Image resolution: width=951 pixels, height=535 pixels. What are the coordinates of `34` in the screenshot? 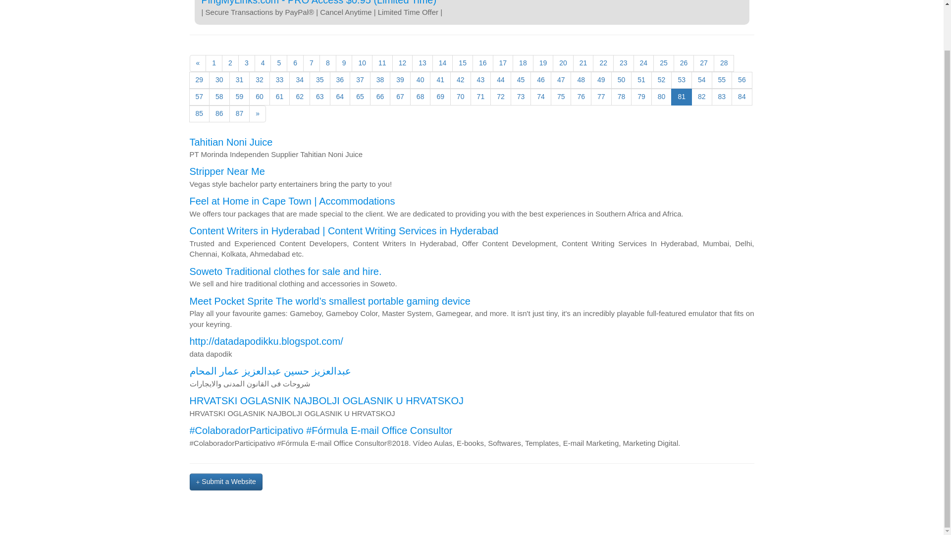 It's located at (299, 80).